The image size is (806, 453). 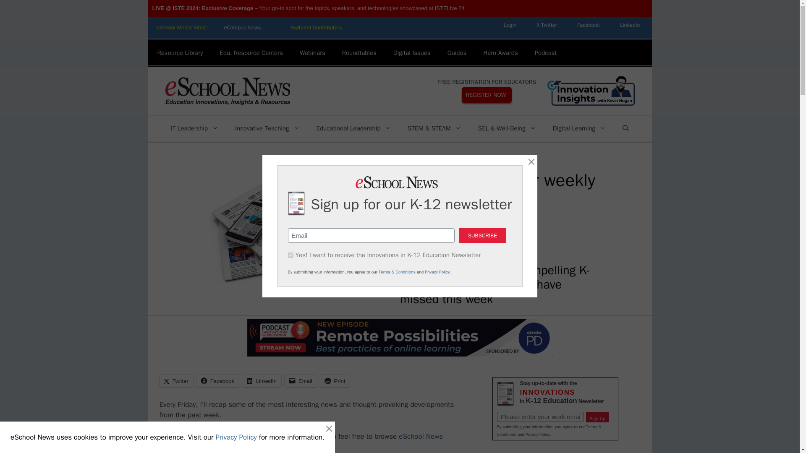 What do you see at coordinates (317, 28) in the screenshot?
I see `Featured Contributors` at bounding box center [317, 28].